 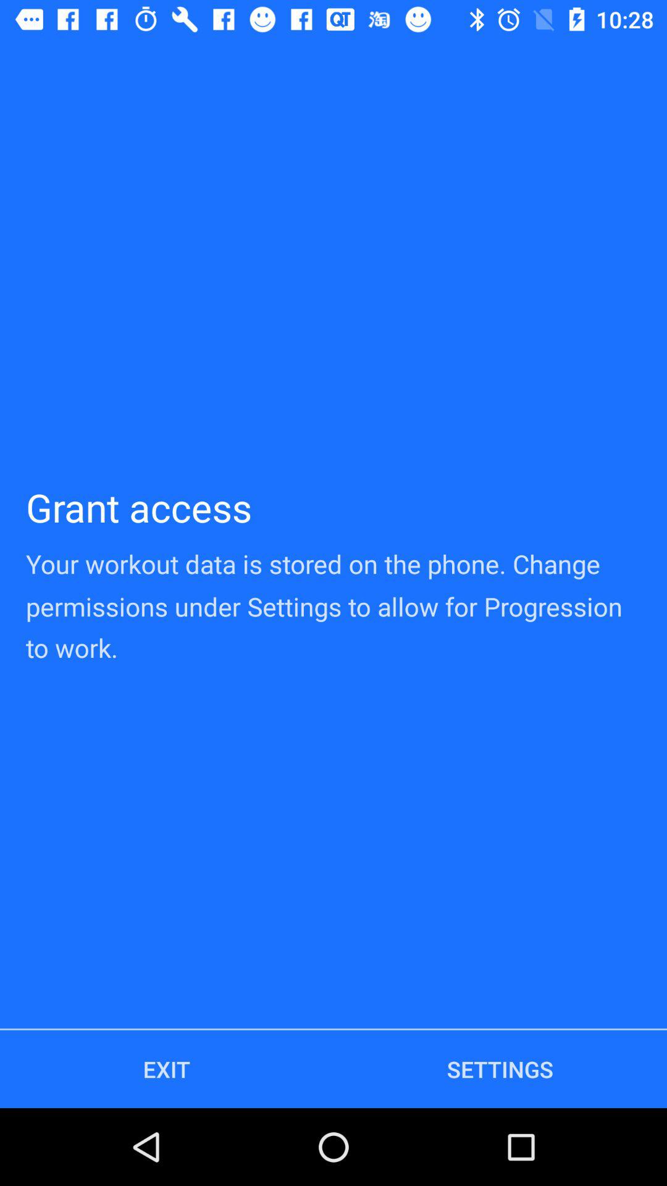 I want to click on click icon to the left of the settings item, so click(x=167, y=1069).